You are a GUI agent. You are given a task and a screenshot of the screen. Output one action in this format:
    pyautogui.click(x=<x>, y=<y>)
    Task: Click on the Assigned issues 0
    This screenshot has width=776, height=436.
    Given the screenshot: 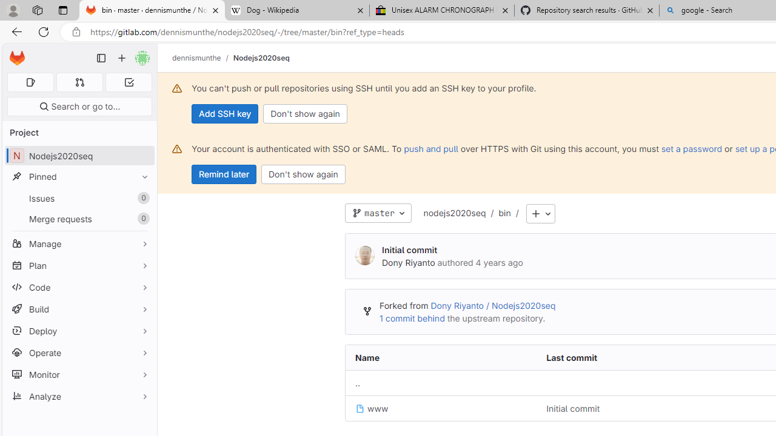 What is the action you would take?
    pyautogui.click(x=30, y=82)
    